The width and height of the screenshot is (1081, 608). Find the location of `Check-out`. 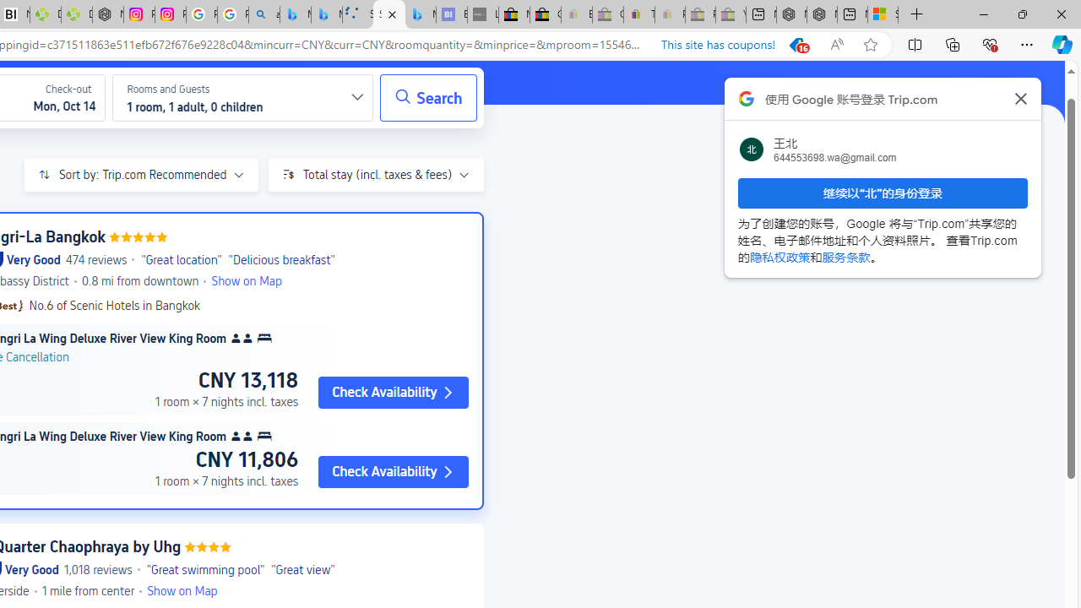

Check-out is located at coordinates (57, 97).